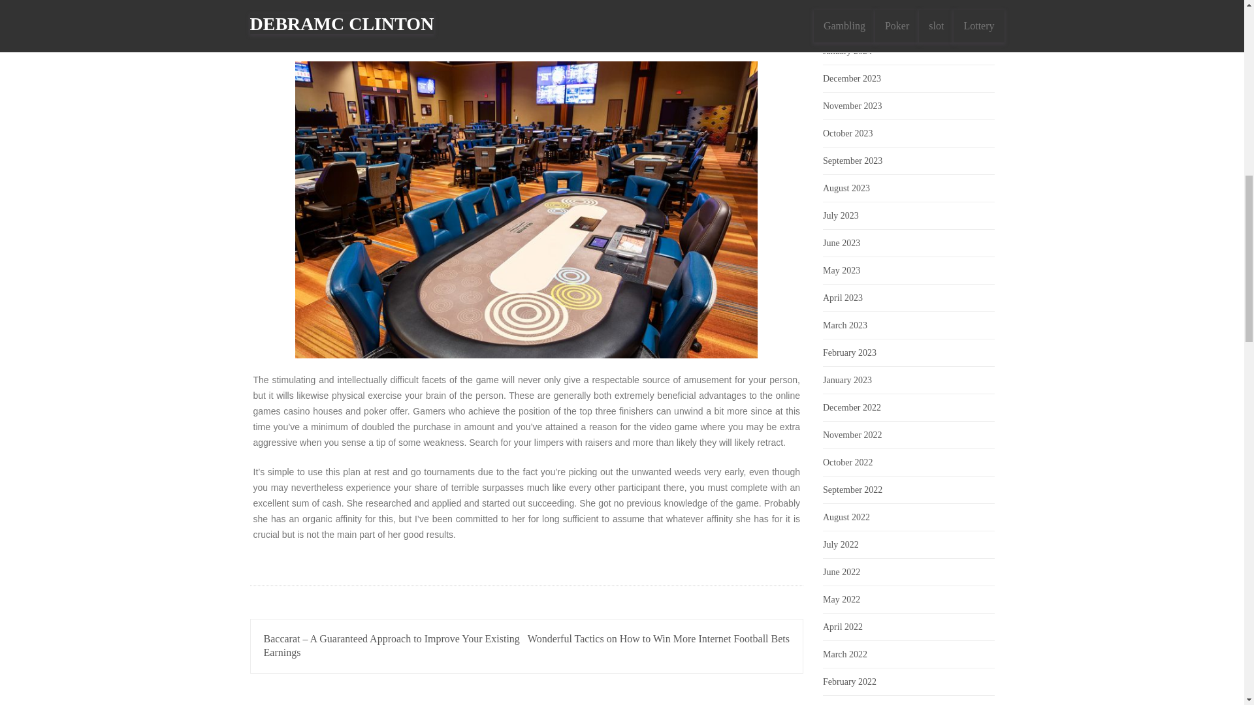 This screenshot has height=705, width=1254. I want to click on September 2022, so click(852, 490).